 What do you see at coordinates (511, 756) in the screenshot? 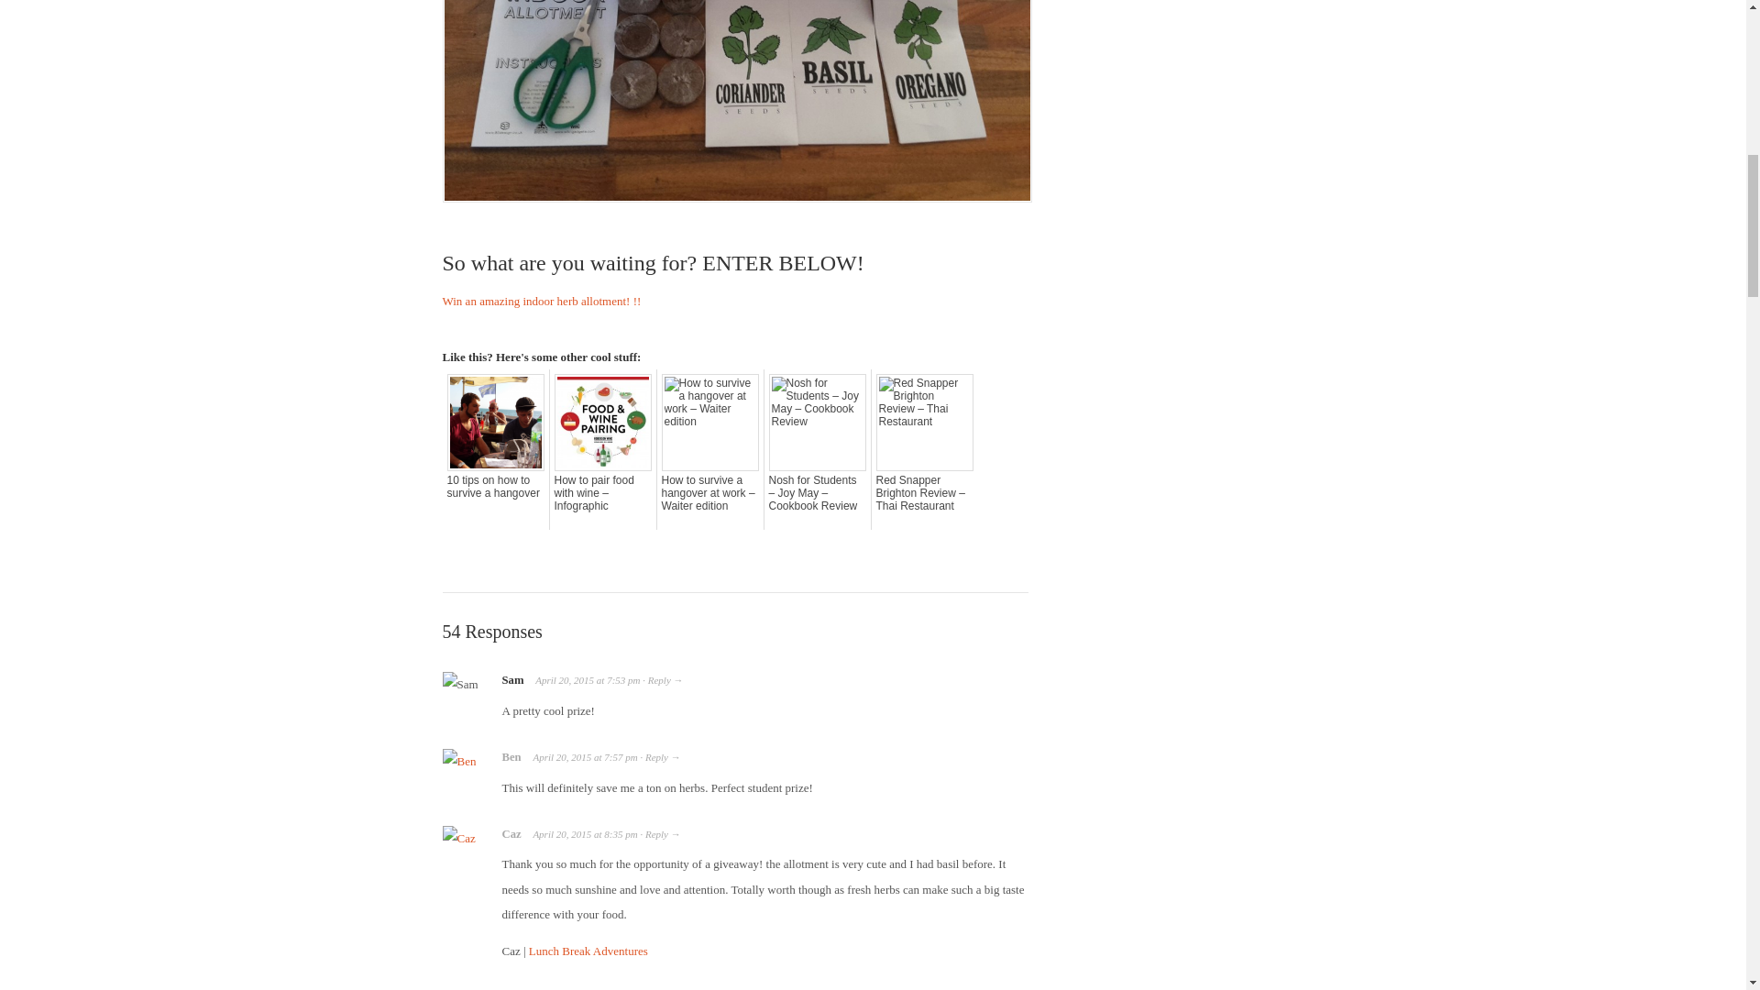
I see `Ben` at bounding box center [511, 756].